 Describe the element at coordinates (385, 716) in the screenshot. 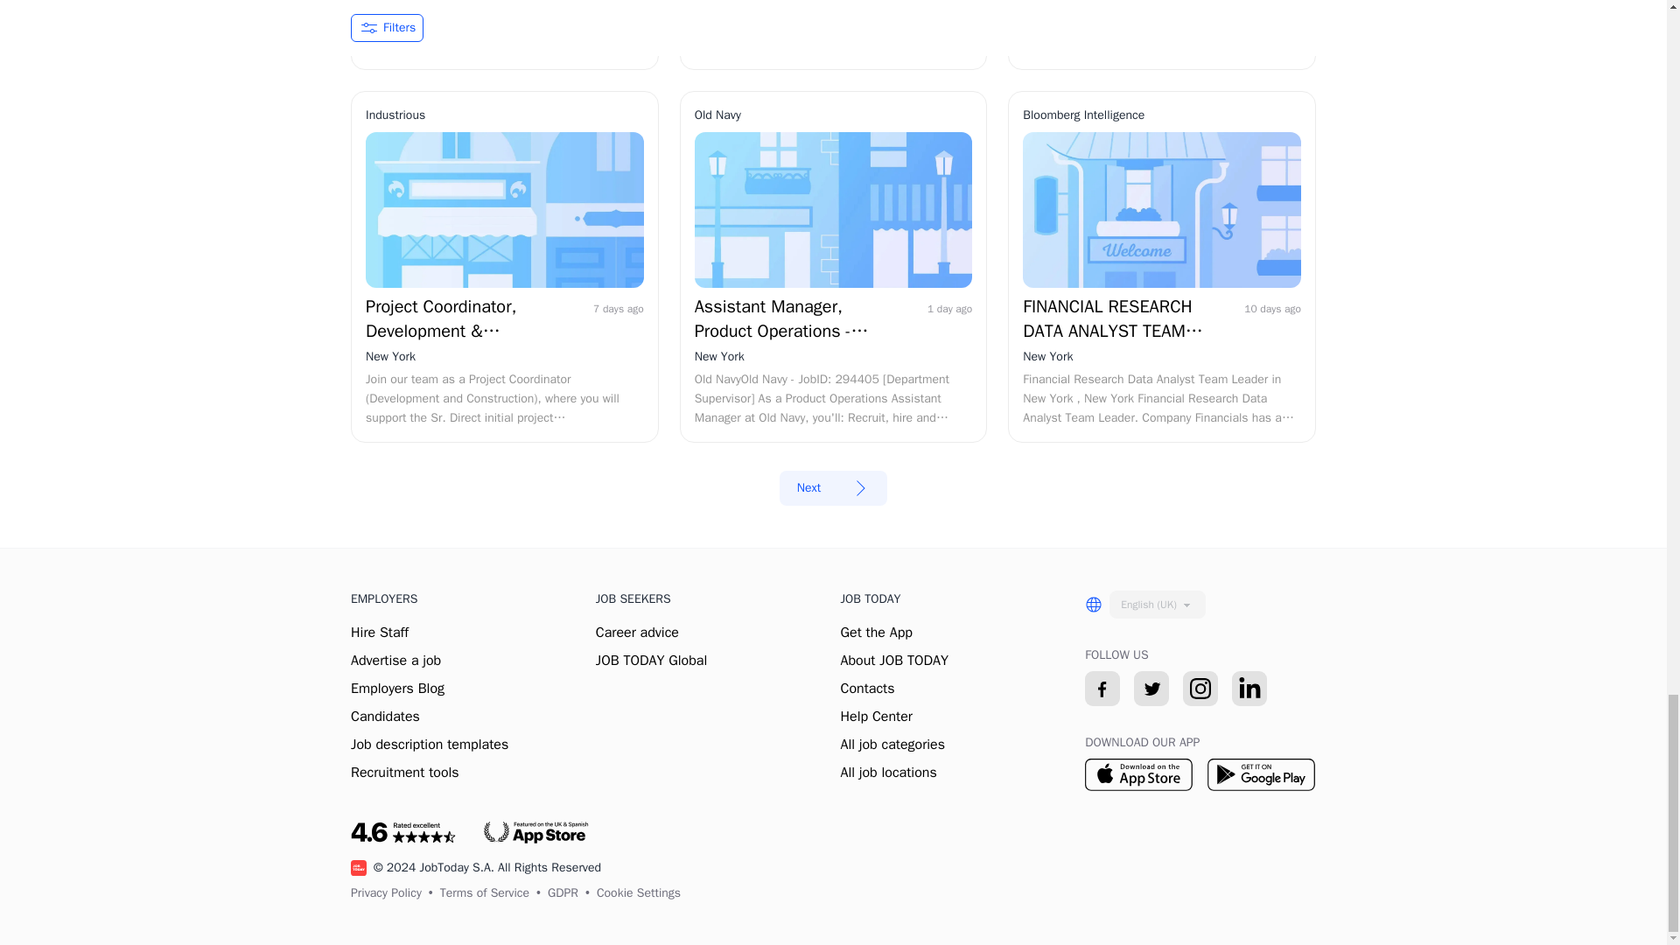

I see `Candidates` at that location.